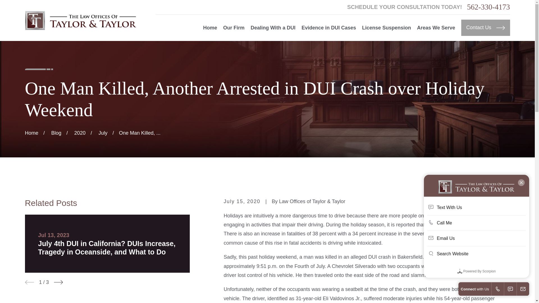 Image resolution: width=539 pixels, height=303 pixels. What do you see at coordinates (29, 282) in the screenshot?
I see `View previous item` at bounding box center [29, 282].